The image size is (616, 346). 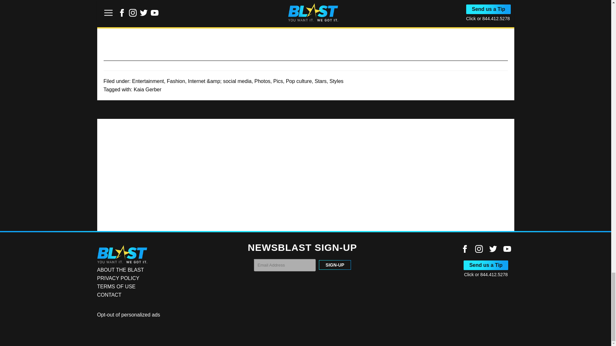 I want to click on Photos, so click(x=262, y=81).